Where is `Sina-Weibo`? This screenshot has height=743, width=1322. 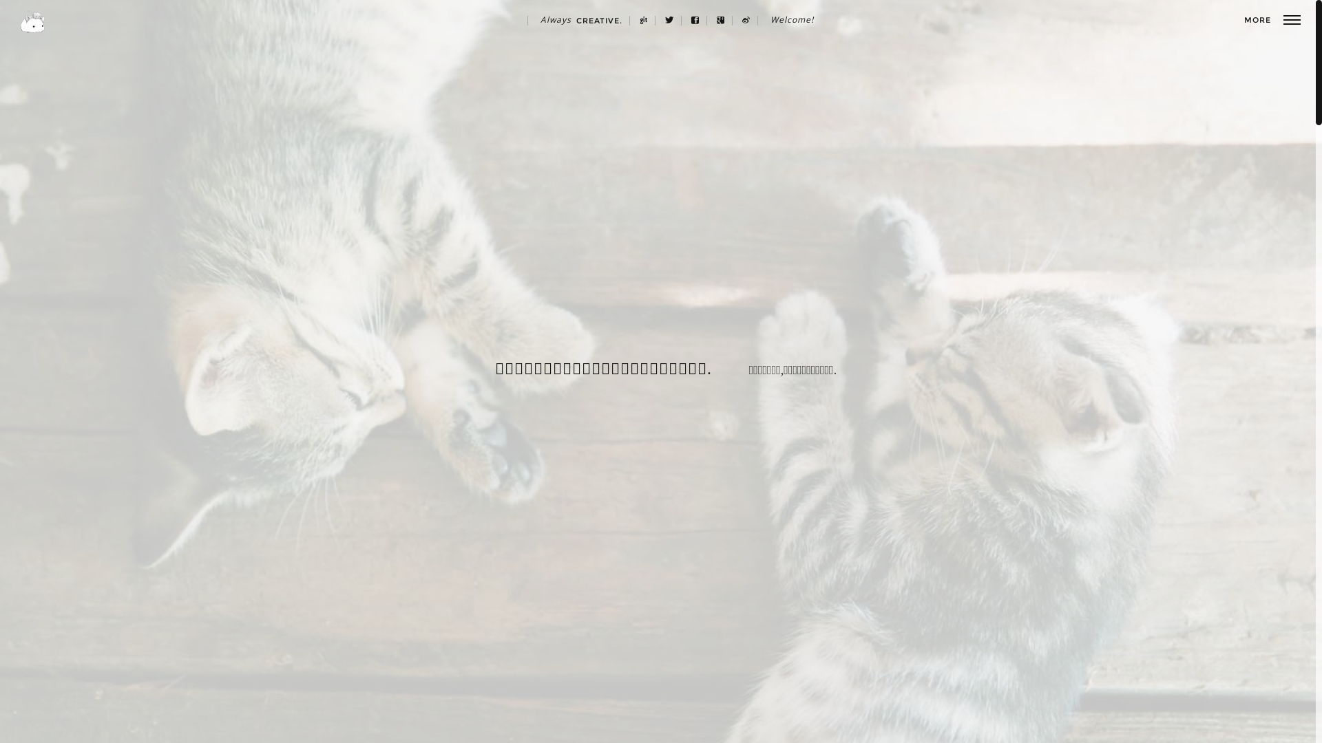 Sina-Weibo is located at coordinates (746, 21).